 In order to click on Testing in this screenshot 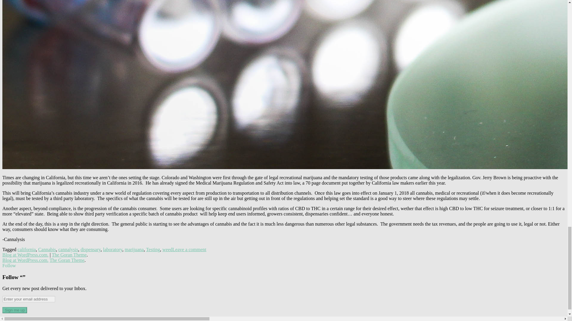, I will do `click(153, 249)`.